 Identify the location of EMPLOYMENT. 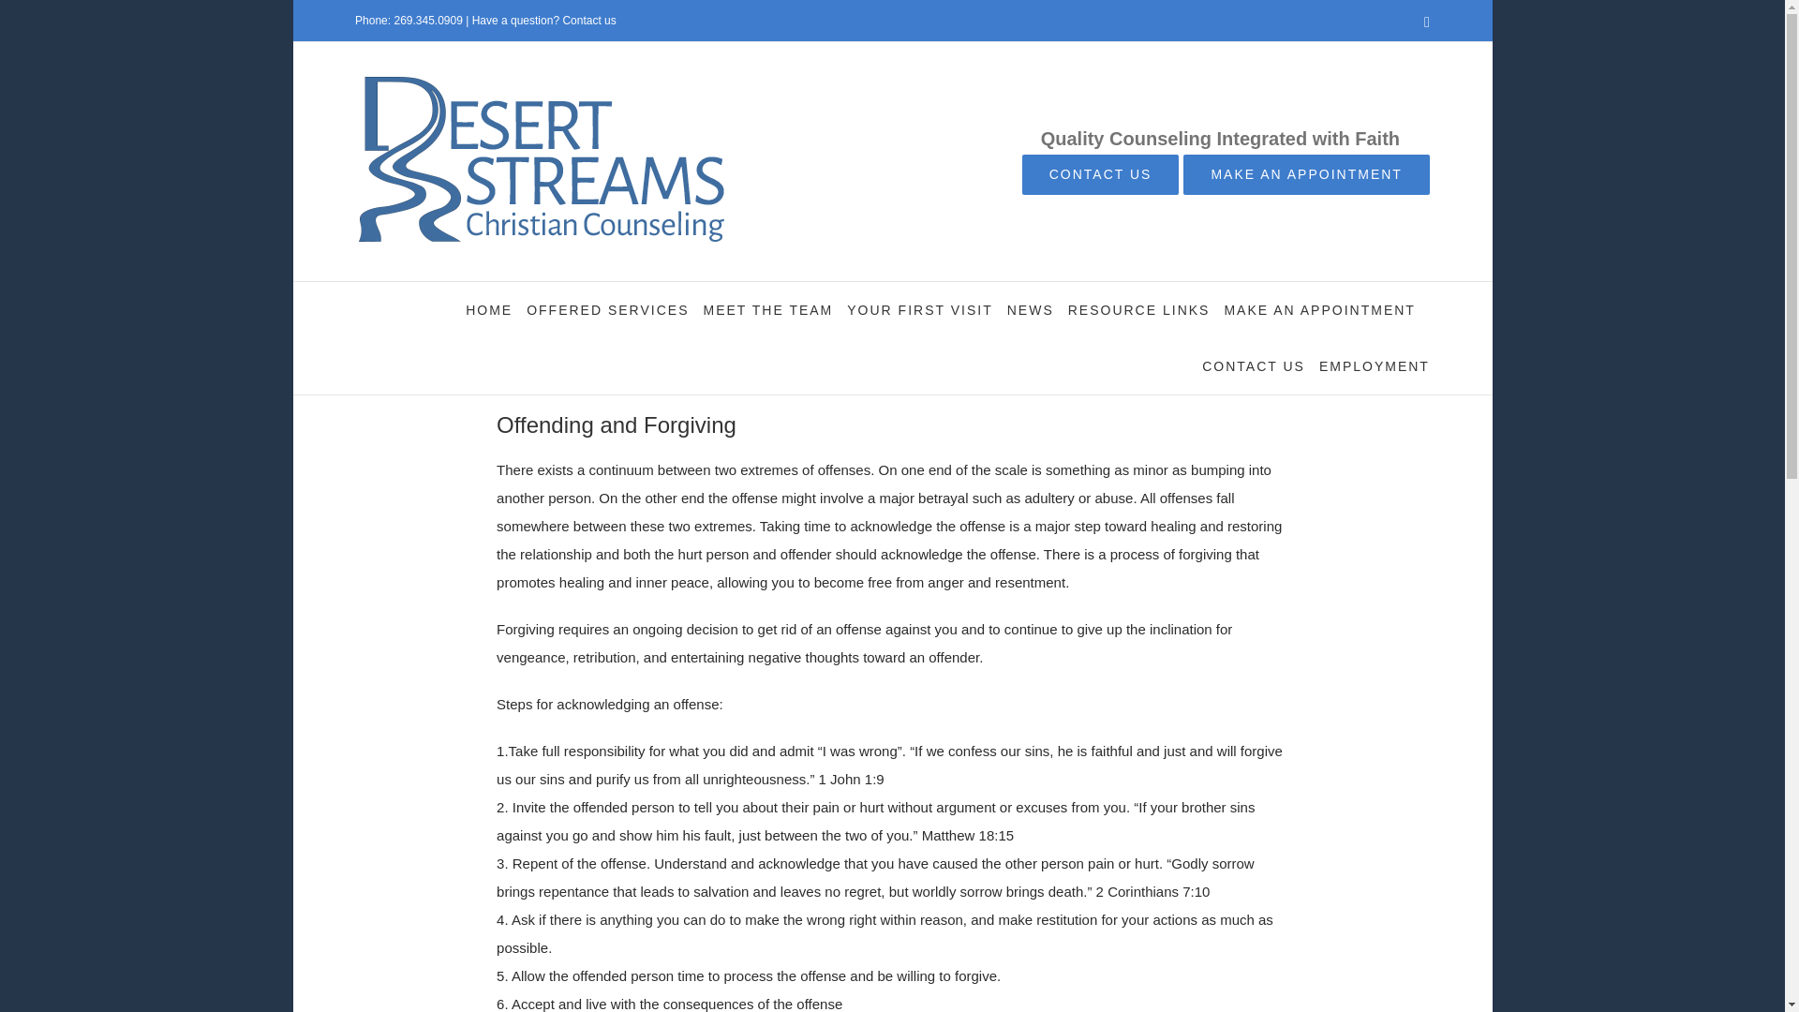
(1374, 365).